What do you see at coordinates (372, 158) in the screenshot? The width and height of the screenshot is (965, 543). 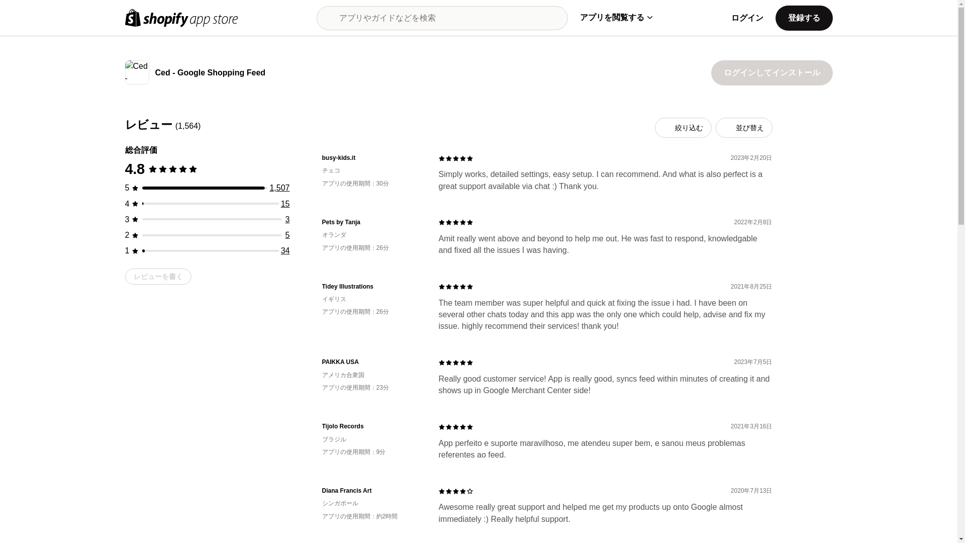 I see `busy-kids.it` at bounding box center [372, 158].